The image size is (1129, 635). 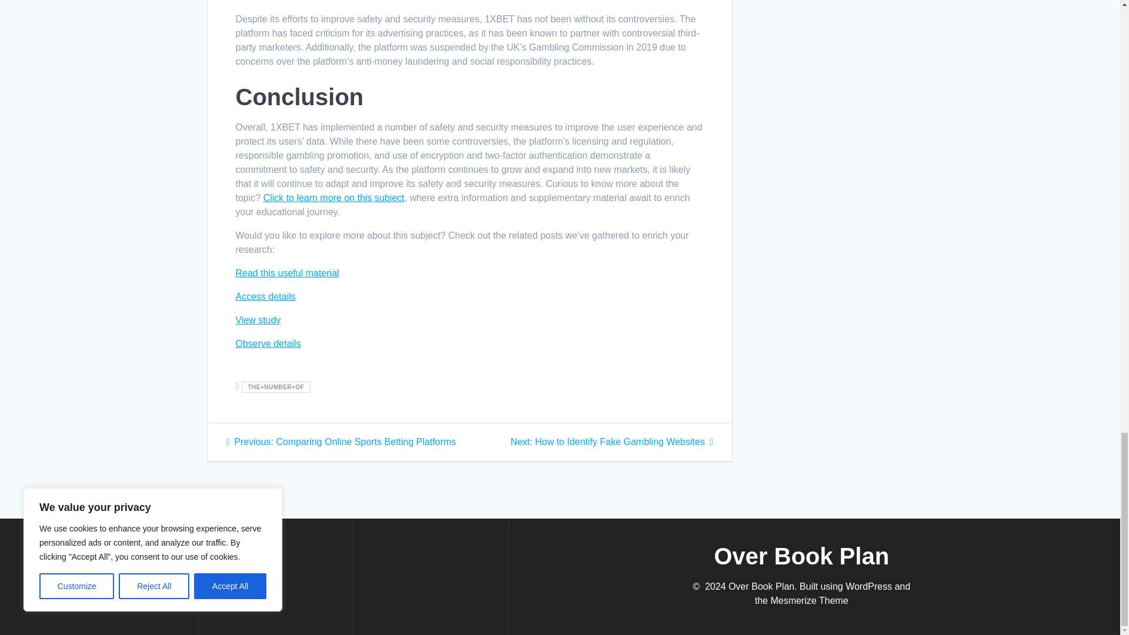 What do you see at coordinates (333, 198) in the screenshot?
I see `Click to learn more on this subject` at bounding box center [333, 198].